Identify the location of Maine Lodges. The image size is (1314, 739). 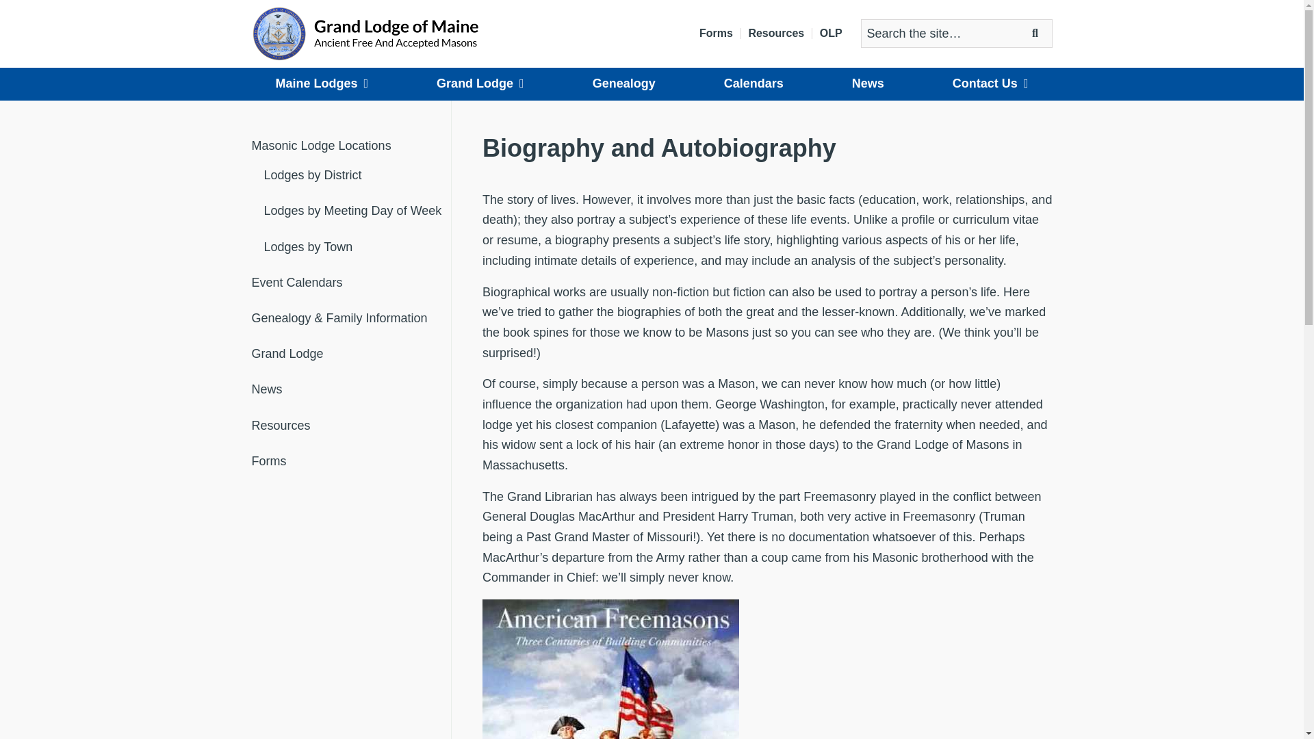
(321, 83).